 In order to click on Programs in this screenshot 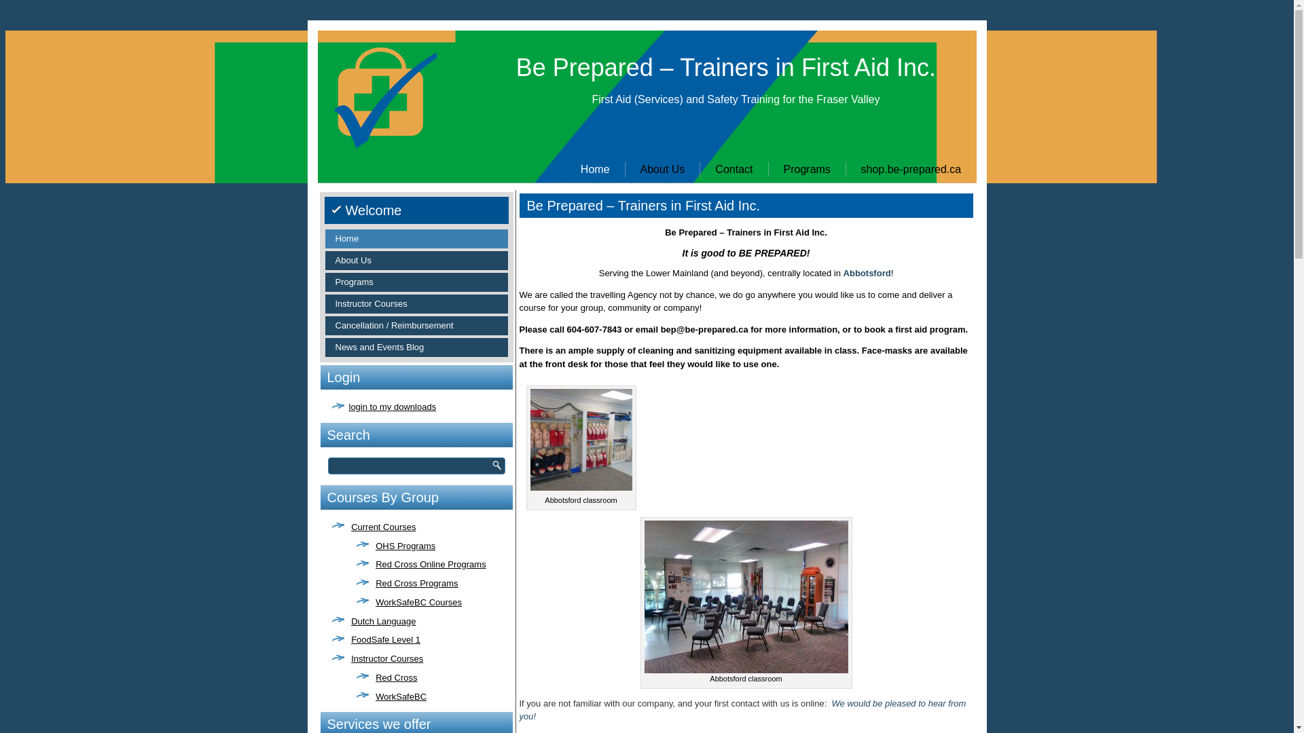, I will do `click(807, 170)`.